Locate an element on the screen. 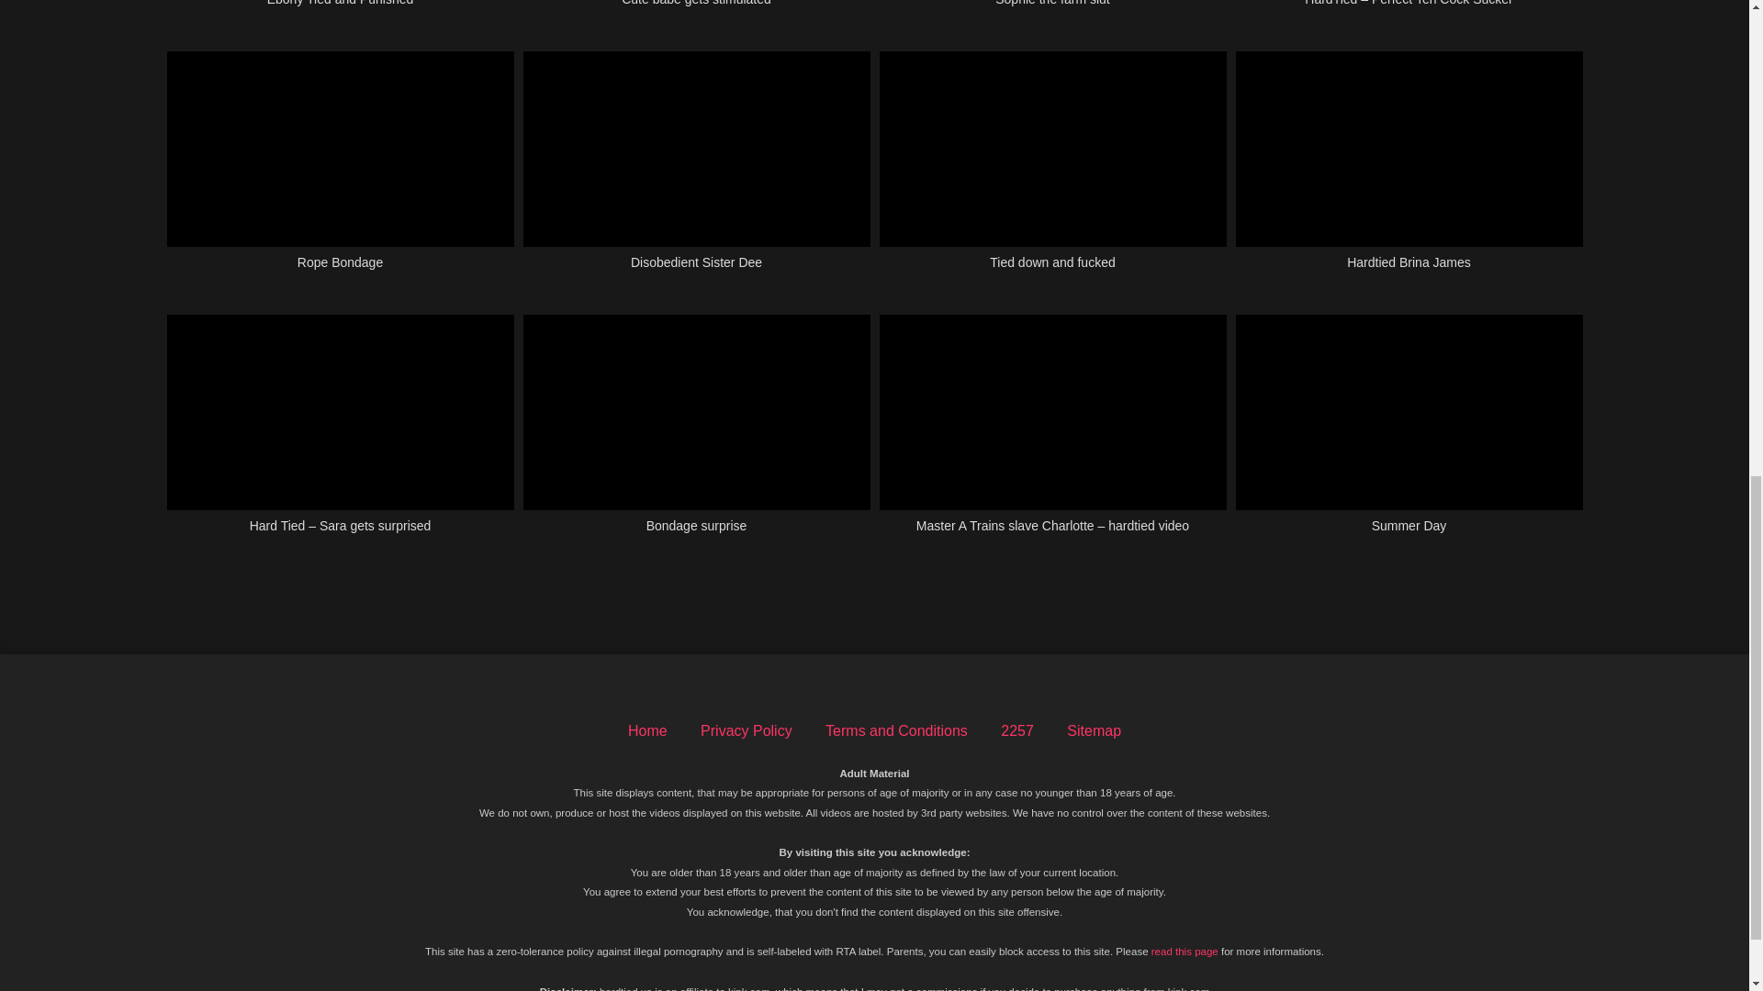  Tied down and fucked is located at coordinates (1053, 171).